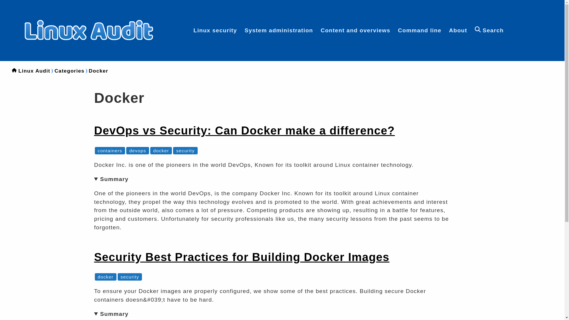  I want to click on System administration, so click(279, 30).